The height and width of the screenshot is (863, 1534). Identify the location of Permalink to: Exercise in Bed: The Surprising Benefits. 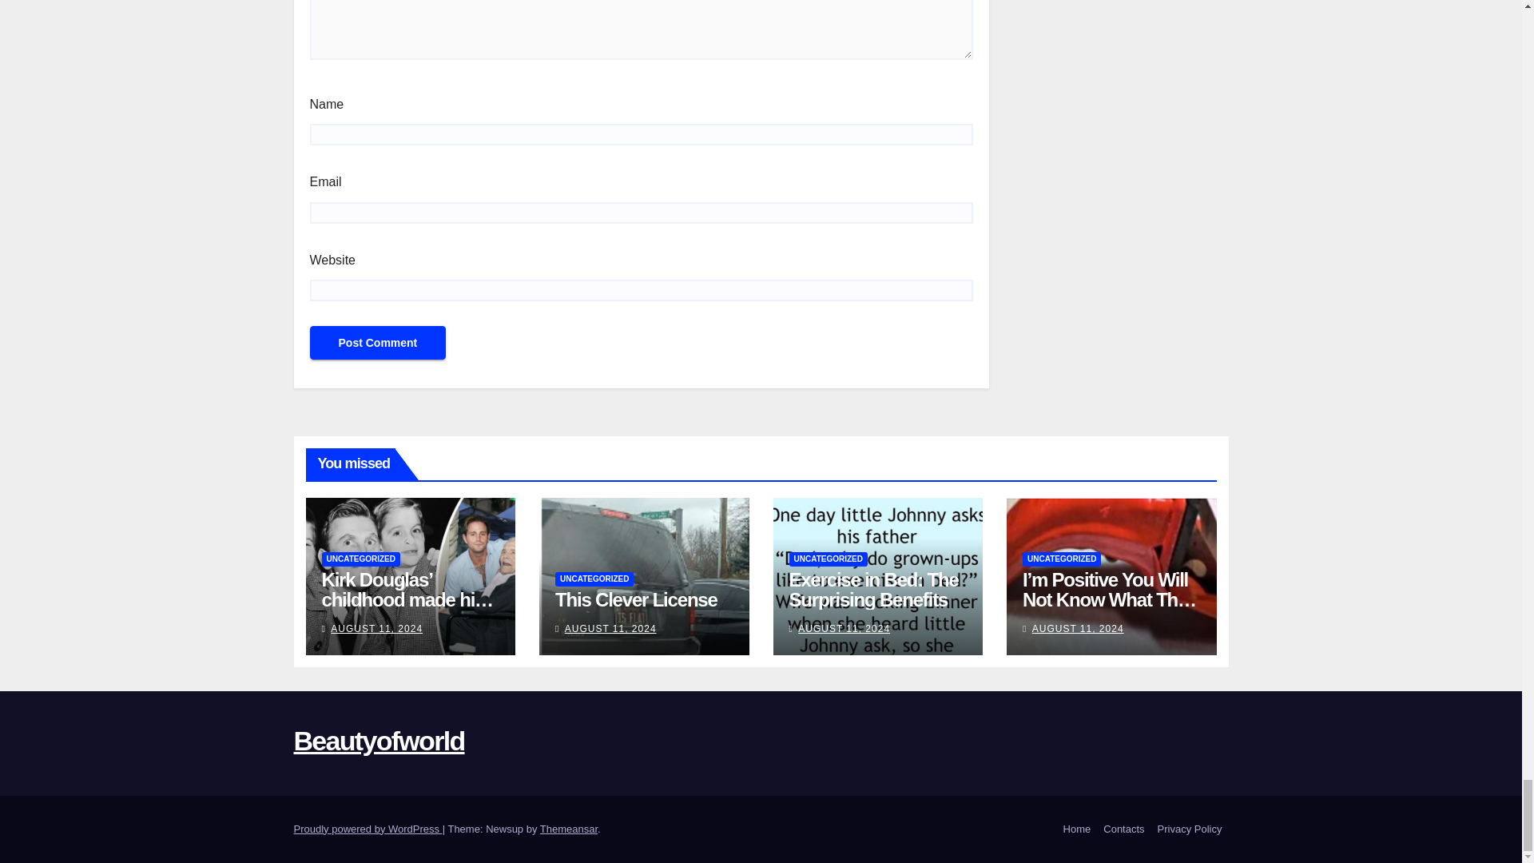
(874, 589).